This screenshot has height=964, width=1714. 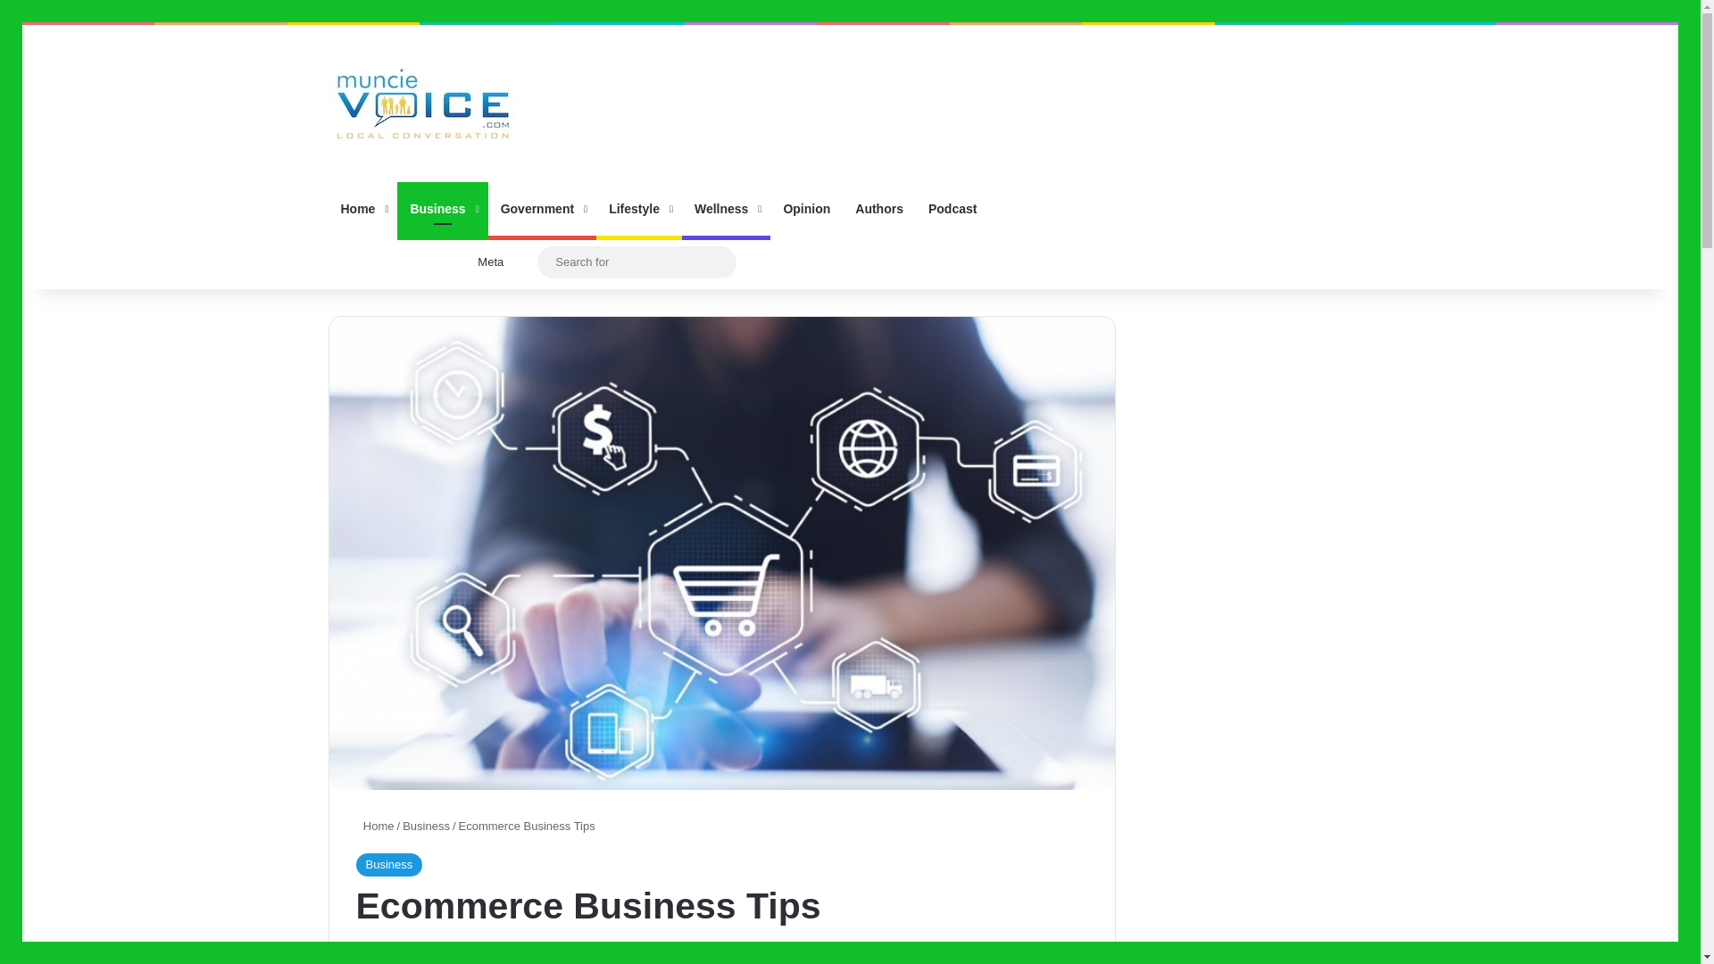 I want to click on Opinion, so click(x=806, y=209).